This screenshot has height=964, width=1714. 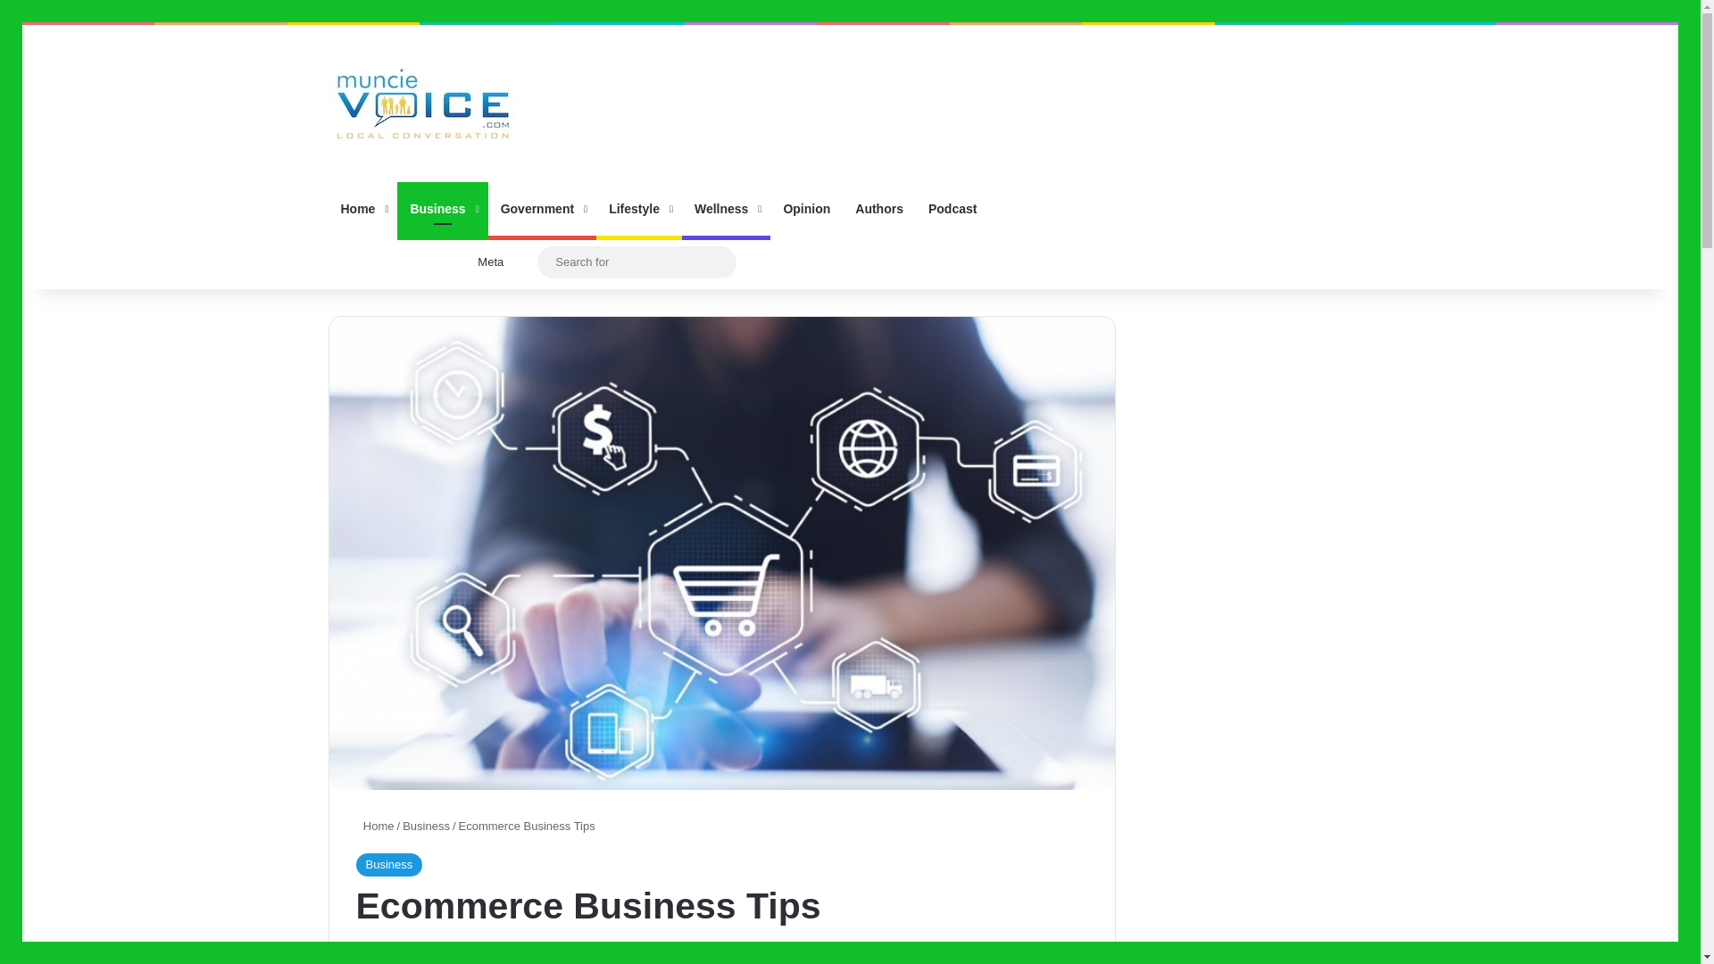 I want to click on Opinion, so click(x=806, y=209).